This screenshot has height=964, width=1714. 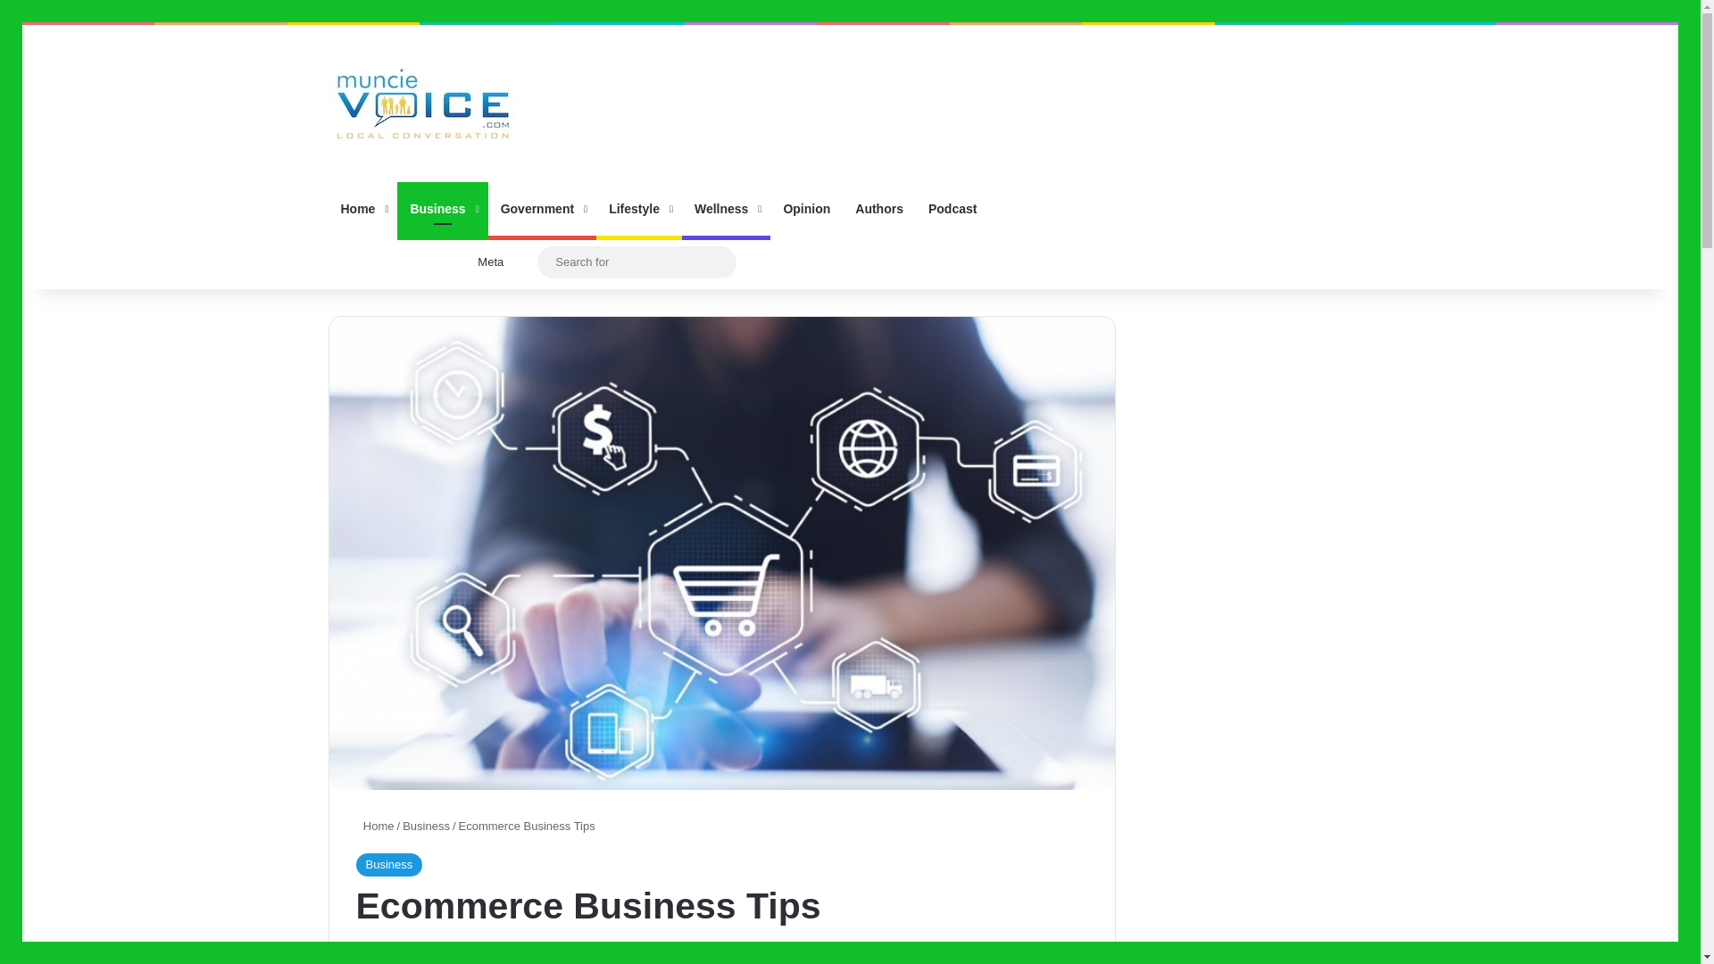 I want to click on Opinion, so click(x=806, y=209).